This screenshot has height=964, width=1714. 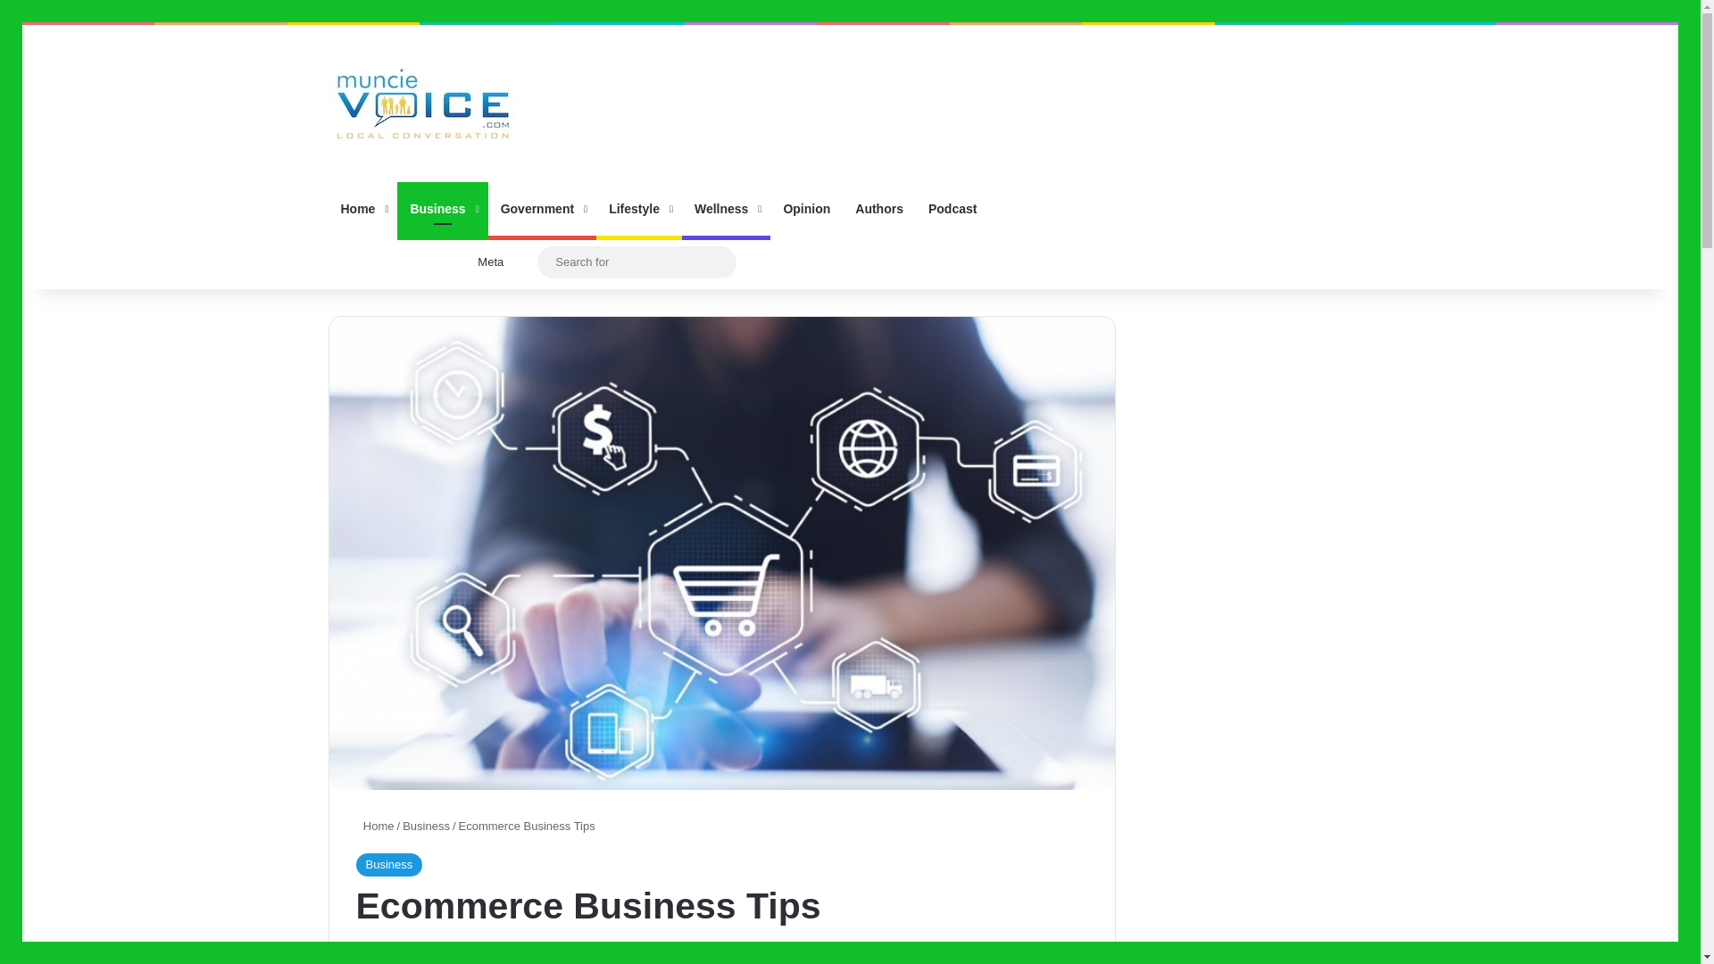 I want to click on Opinion, so click(x=806, y=209).